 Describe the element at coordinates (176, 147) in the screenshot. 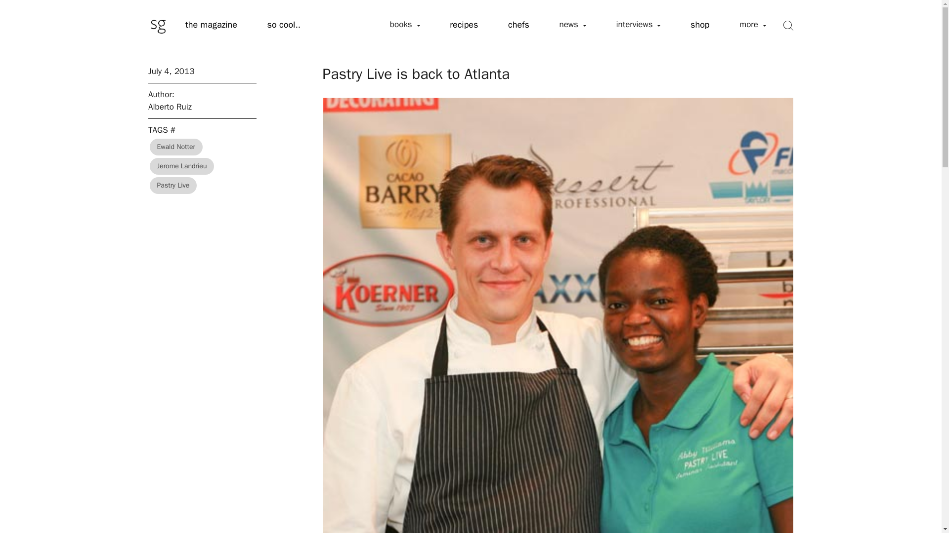

I see `Ewald Notter` at that location.